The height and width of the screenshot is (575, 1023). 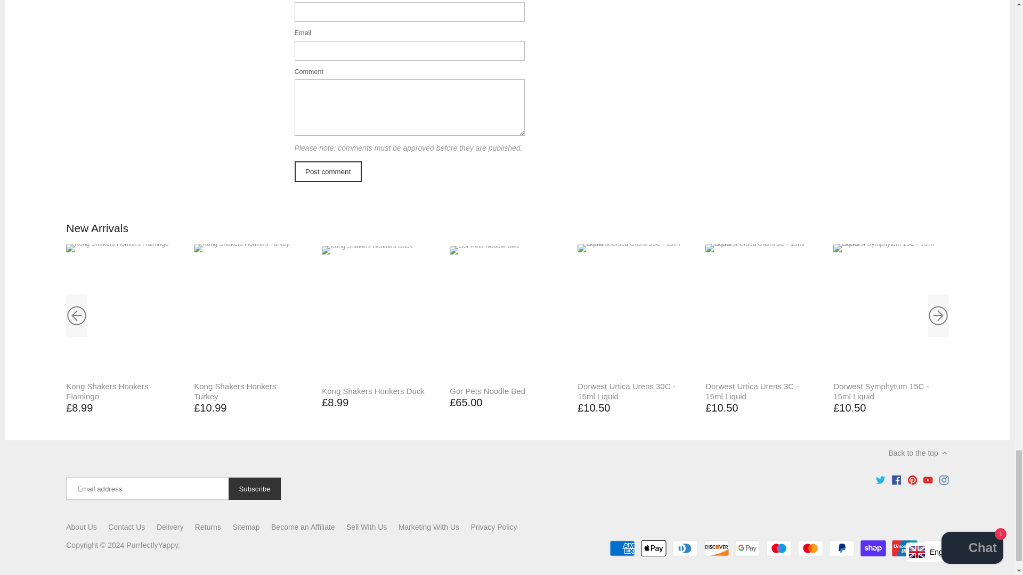 What do you see at coordinates (327, 171) in the screenshot?
I see `Post comment` at bounding box center [327, 171].